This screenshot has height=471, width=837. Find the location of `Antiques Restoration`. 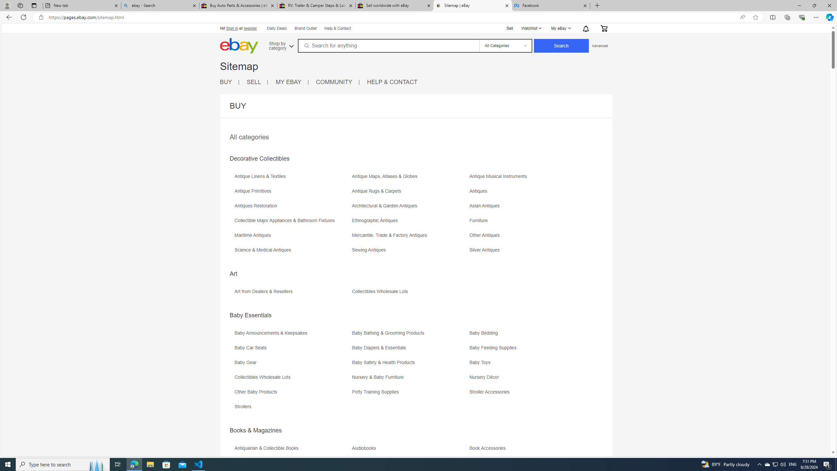

Antiques Restoration is located at coordinates (257, 206).